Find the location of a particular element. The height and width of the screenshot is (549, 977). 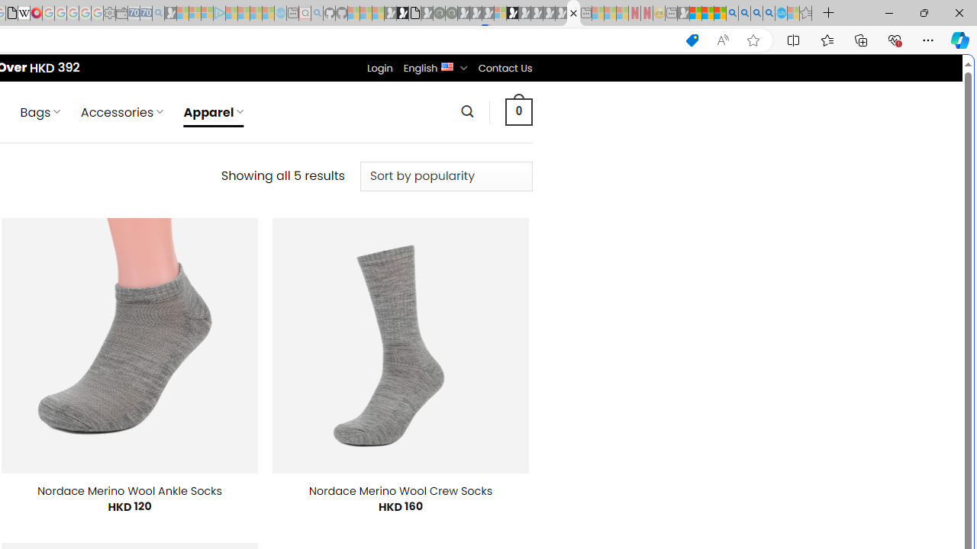

Close split screen is located at coordinates (644, 78).